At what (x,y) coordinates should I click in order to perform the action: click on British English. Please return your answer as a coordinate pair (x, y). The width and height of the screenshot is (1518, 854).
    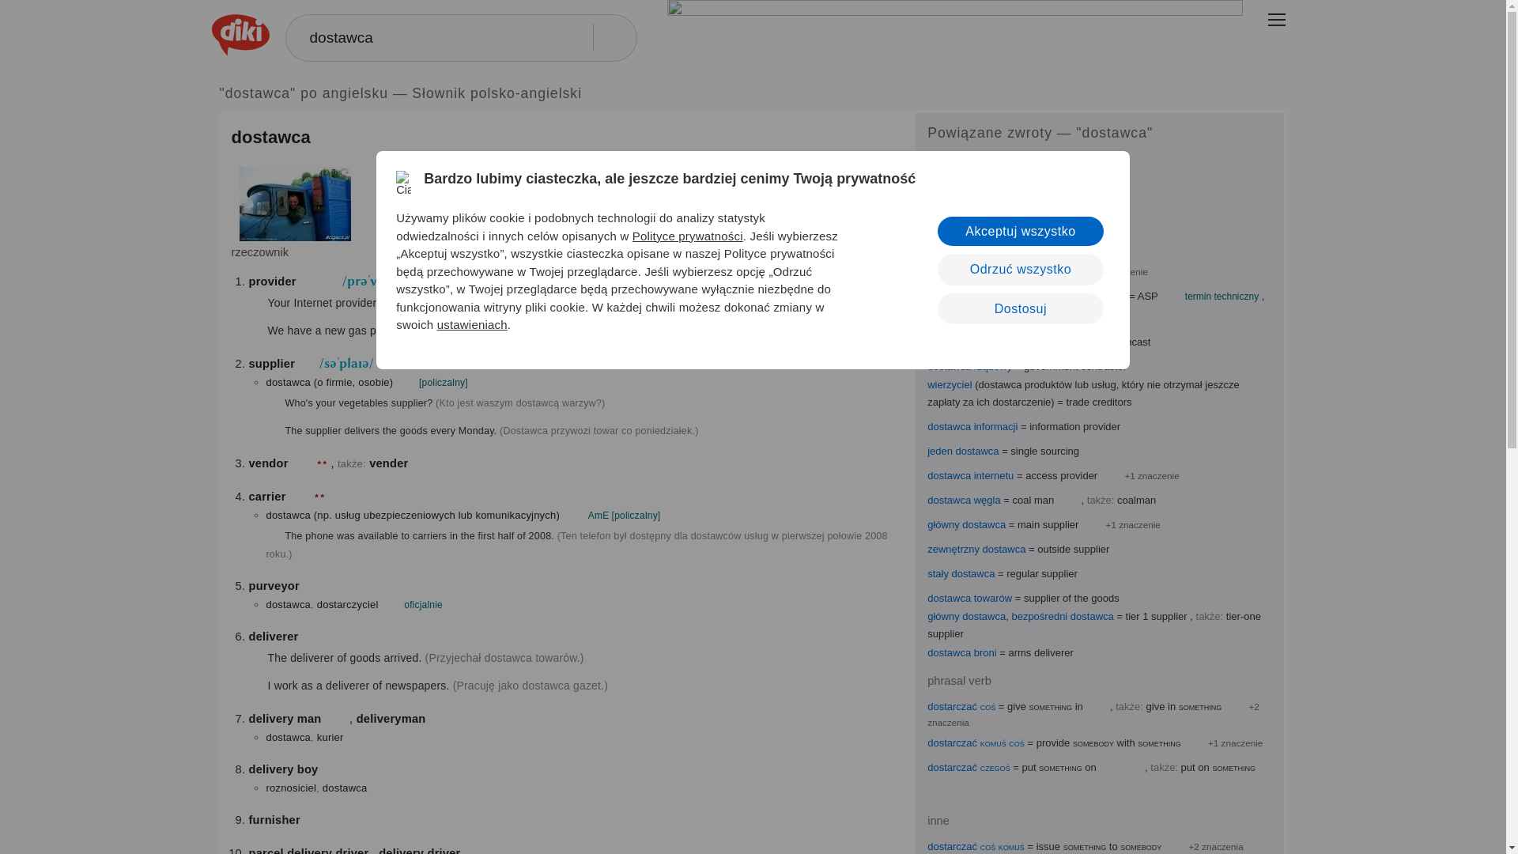
    Looking at the image, I should click on (422, 463).